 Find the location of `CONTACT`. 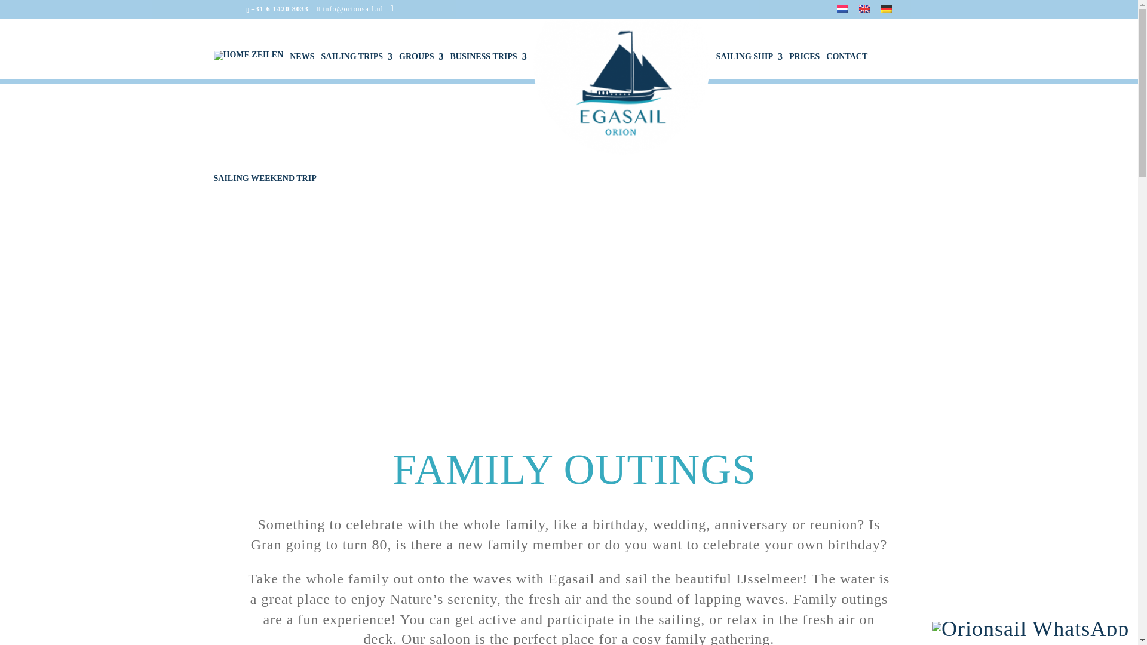

CONTACT is located at coordinates (846, 66).